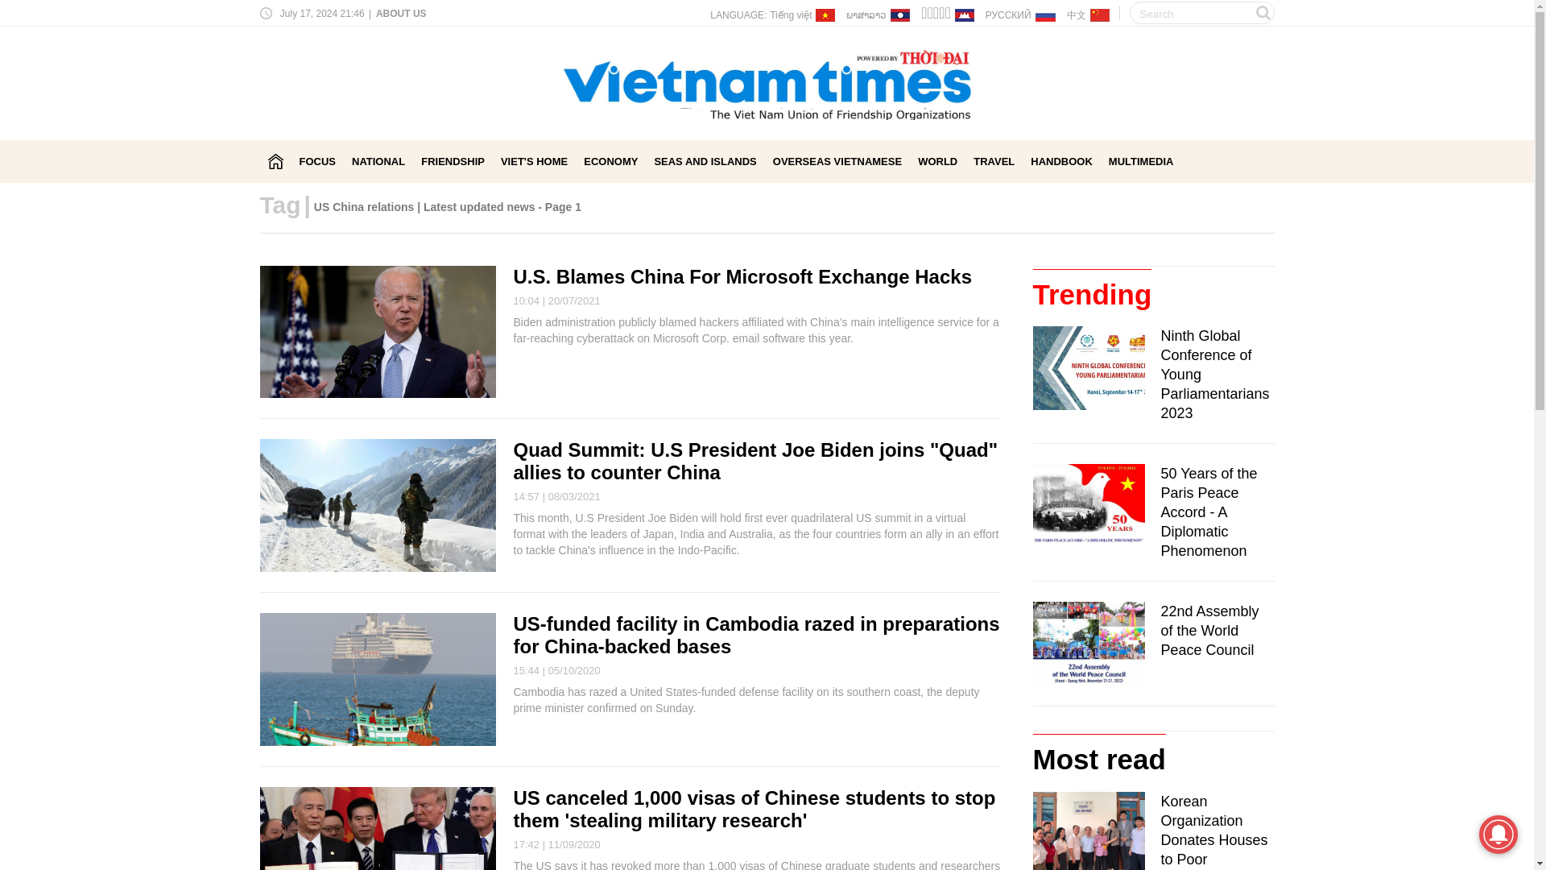 Image resolution: width=1546 pixels, height=870 pixels. Describe the element at coordinates (837, 161) in the screenshot. I see `OVERSEAS VIETNAMESE` at that location.